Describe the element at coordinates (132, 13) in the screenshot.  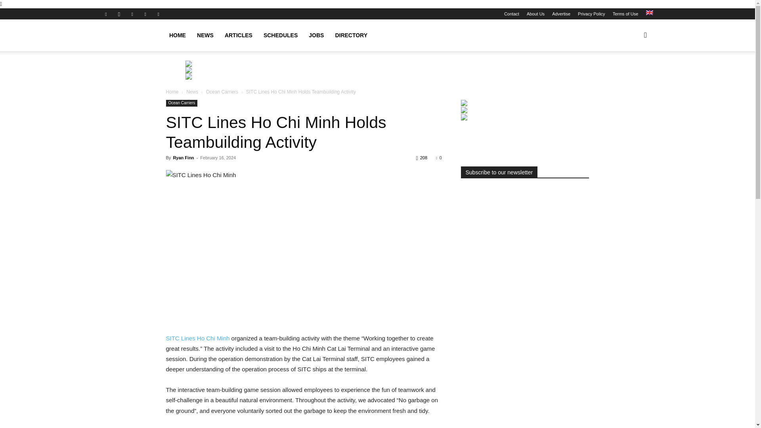
I see `Linkedin` at that location.